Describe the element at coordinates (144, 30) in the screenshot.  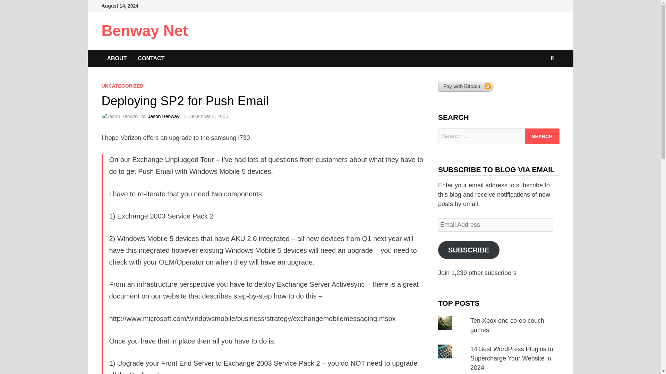
I see `Benway Net` at that location.